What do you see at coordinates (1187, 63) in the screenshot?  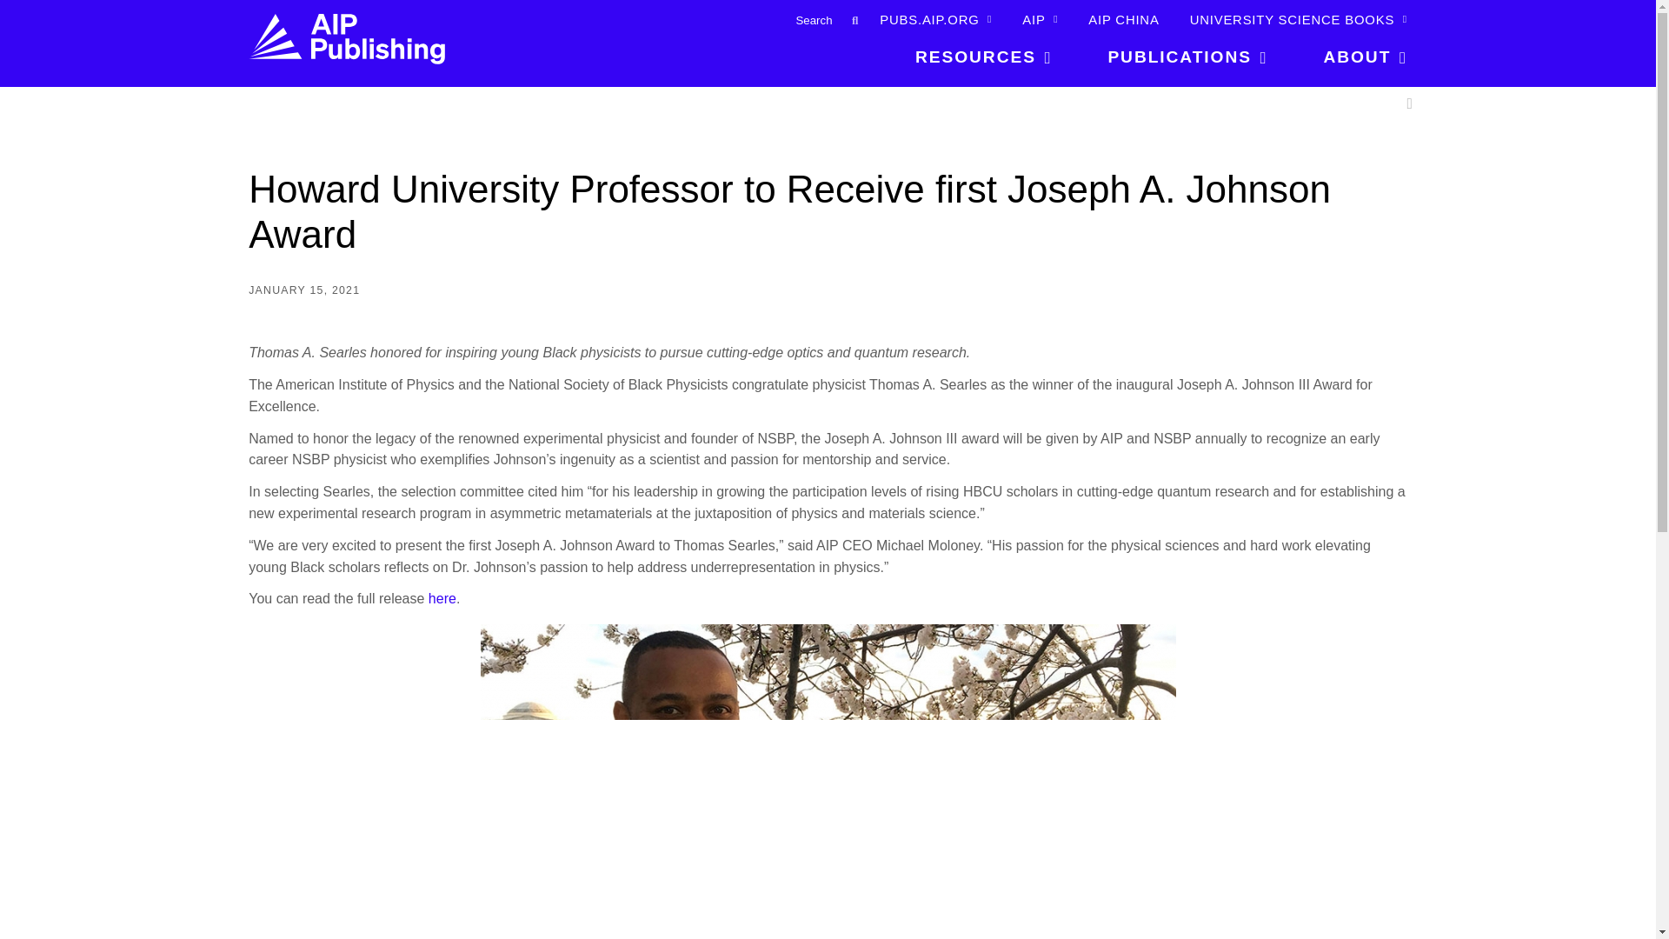 I see `PUBLICATIONS` at bounding box center [1187, 63].